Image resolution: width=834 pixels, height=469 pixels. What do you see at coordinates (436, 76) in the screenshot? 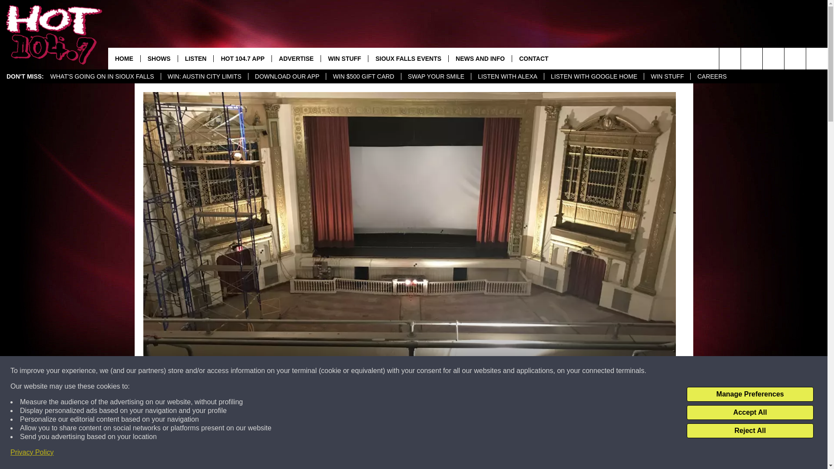
I see `SWAP YOUR SMILE` at bounding box center [436, 76].